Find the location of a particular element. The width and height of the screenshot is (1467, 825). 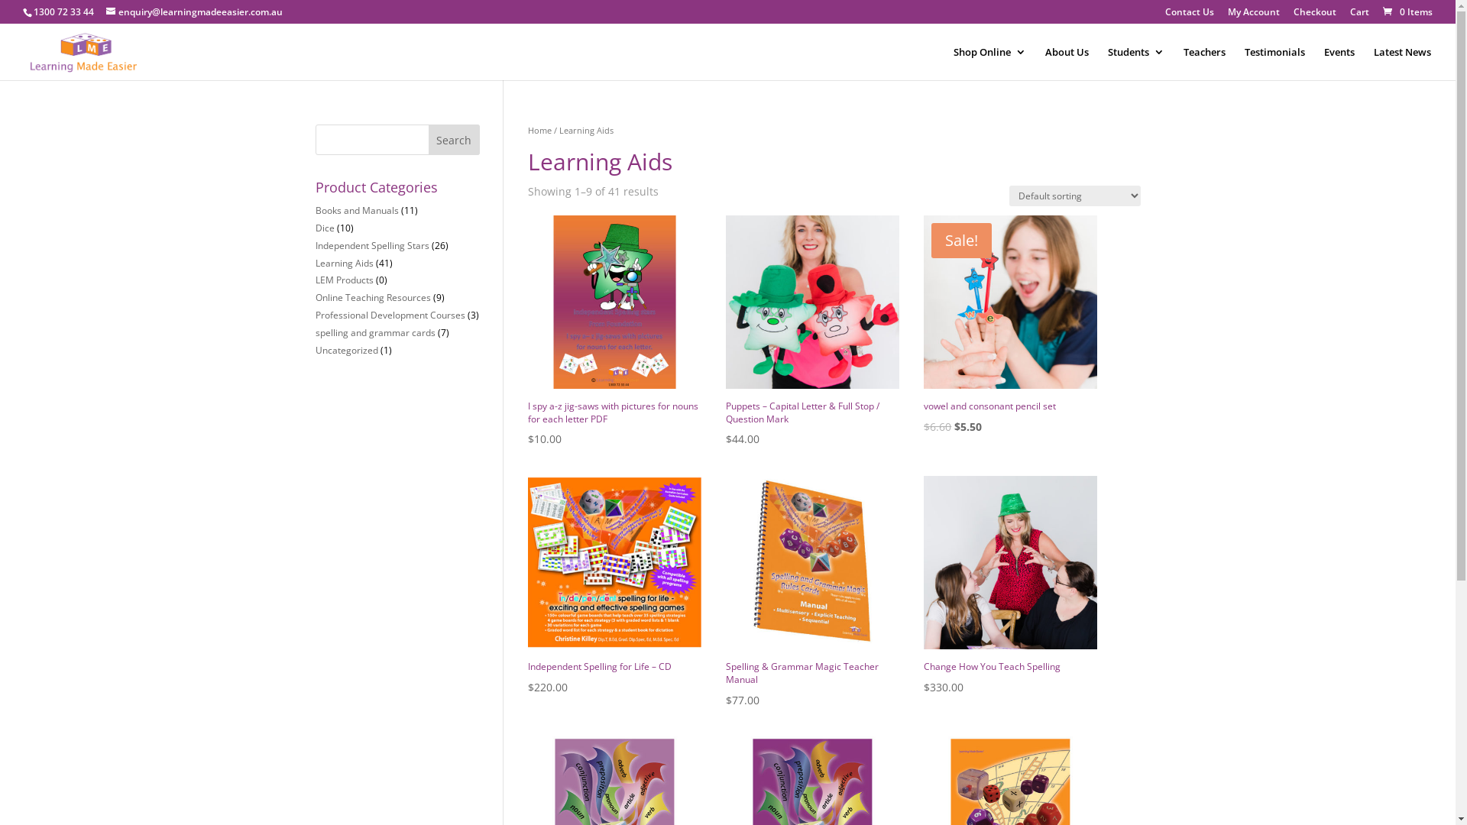

Home is located at coordinates (539, 130).